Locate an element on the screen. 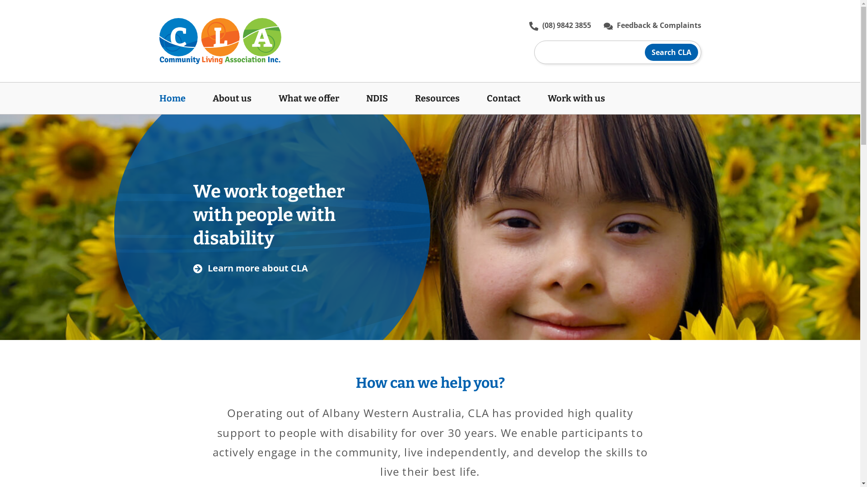  Search for: is located at coordinates (617, 52).